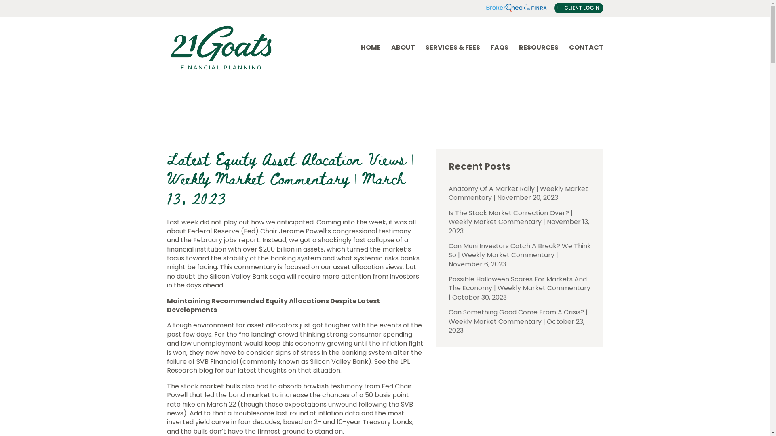  Describe the element at coordinates (370, 58) in the screenshot. I see `HOME` at that location.